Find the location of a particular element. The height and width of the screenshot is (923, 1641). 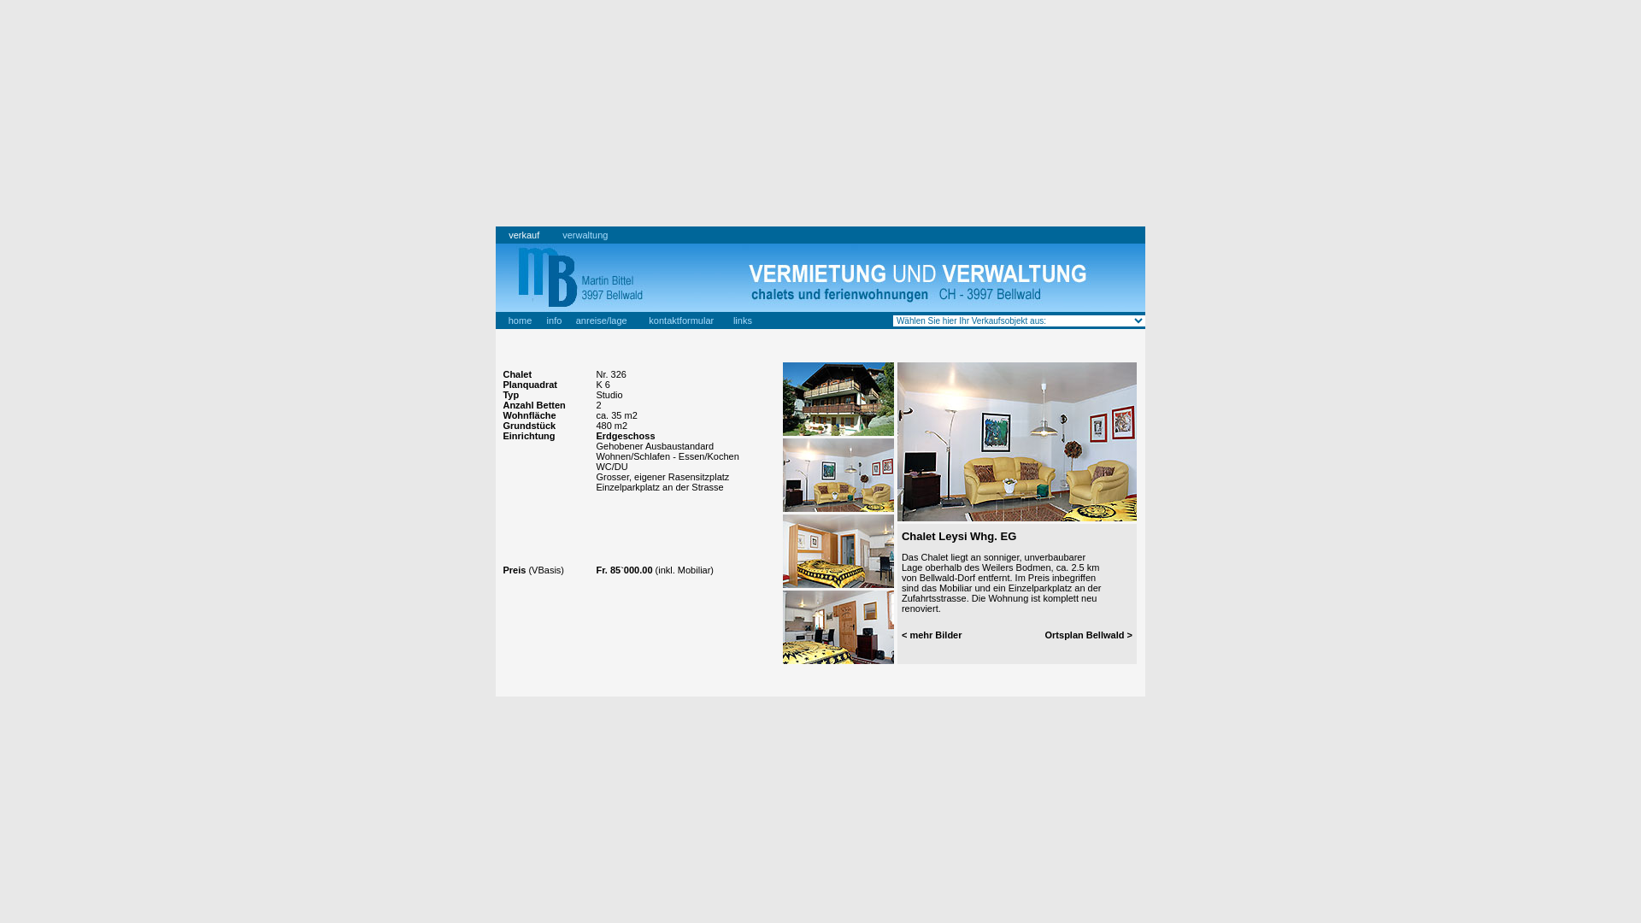

< mehr Bilder is located at coordinates (932, 635).